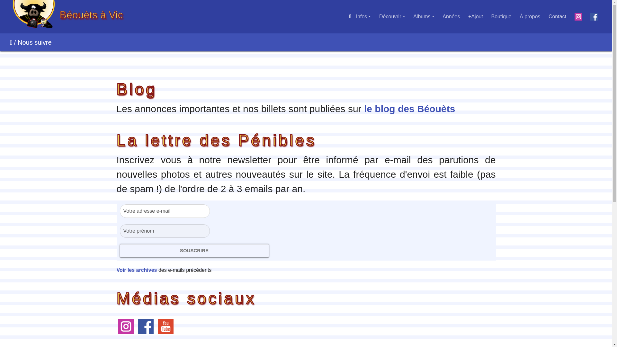 Image resolution: width=617 pixels, height=347 pixels. I want to click on SOUSCRIRE, so click(194, 251).